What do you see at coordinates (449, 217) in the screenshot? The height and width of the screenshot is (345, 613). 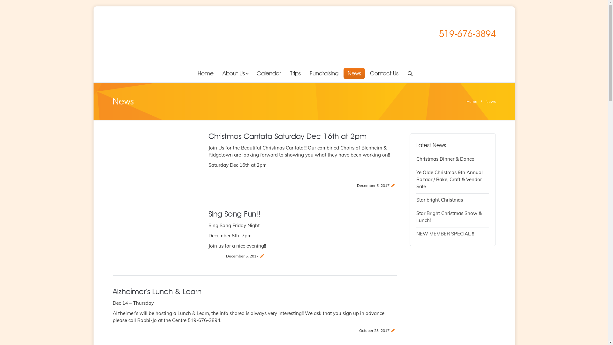 I see `Star Bright Christmas Show & Lunch!` at bounding box center [449, 217].